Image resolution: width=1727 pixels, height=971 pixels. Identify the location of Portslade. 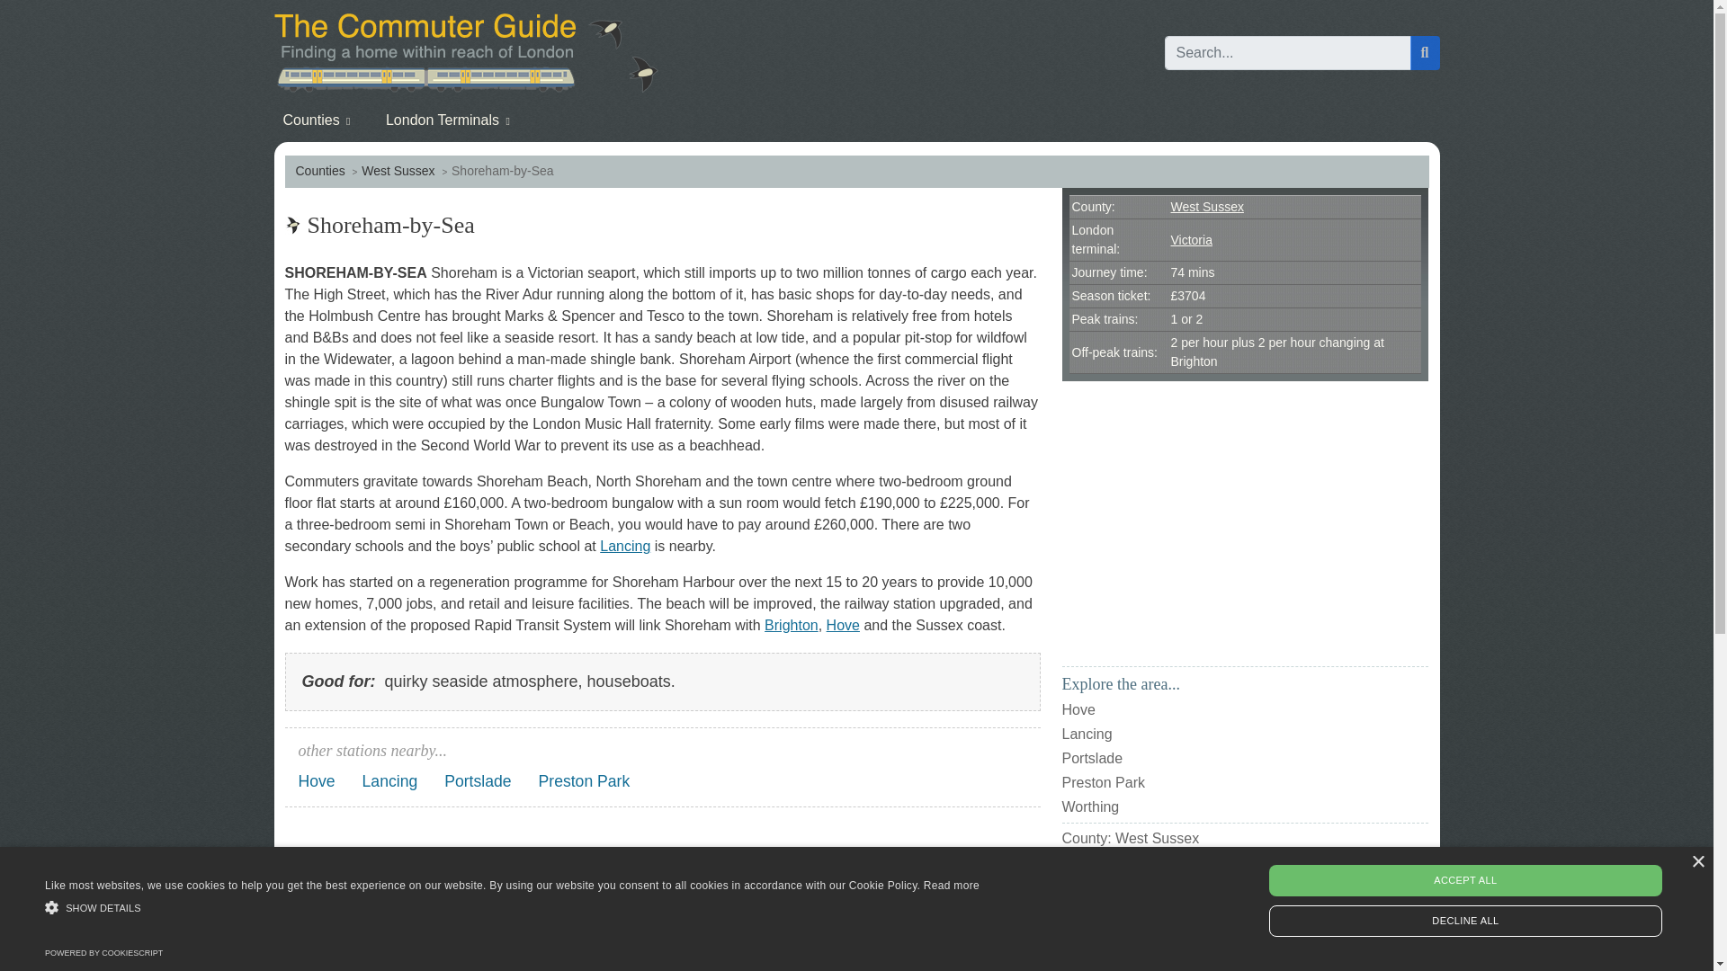
(477, 781).